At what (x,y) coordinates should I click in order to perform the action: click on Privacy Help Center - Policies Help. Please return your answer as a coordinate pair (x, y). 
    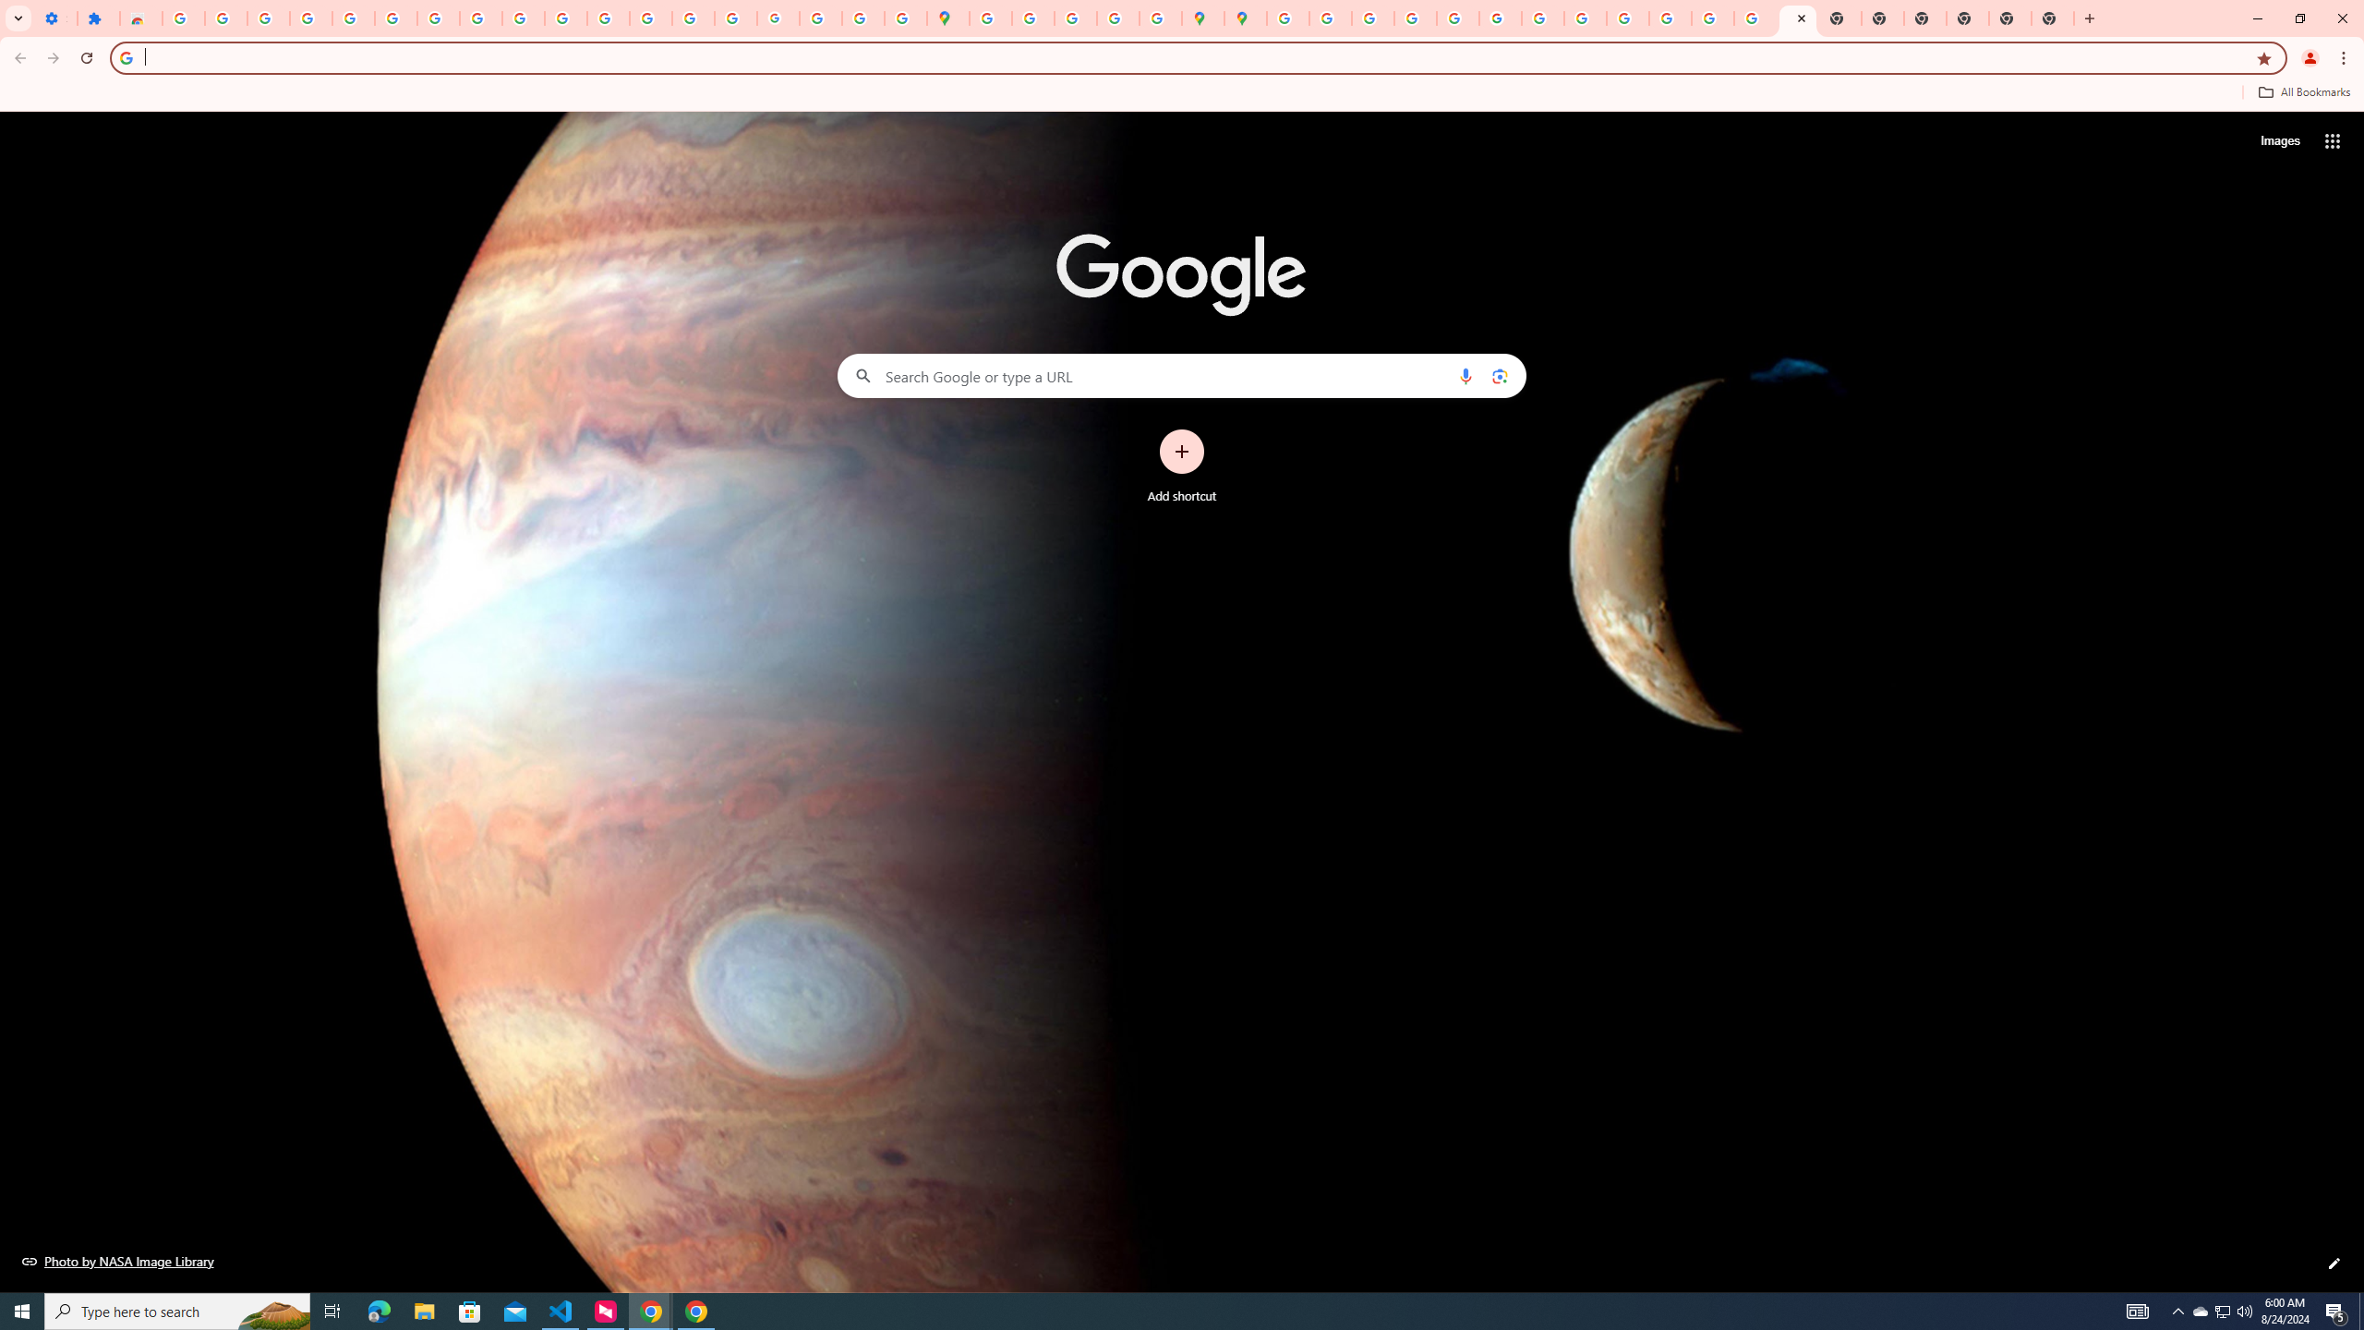
    Looking at the image, I should click on (1372, 18).